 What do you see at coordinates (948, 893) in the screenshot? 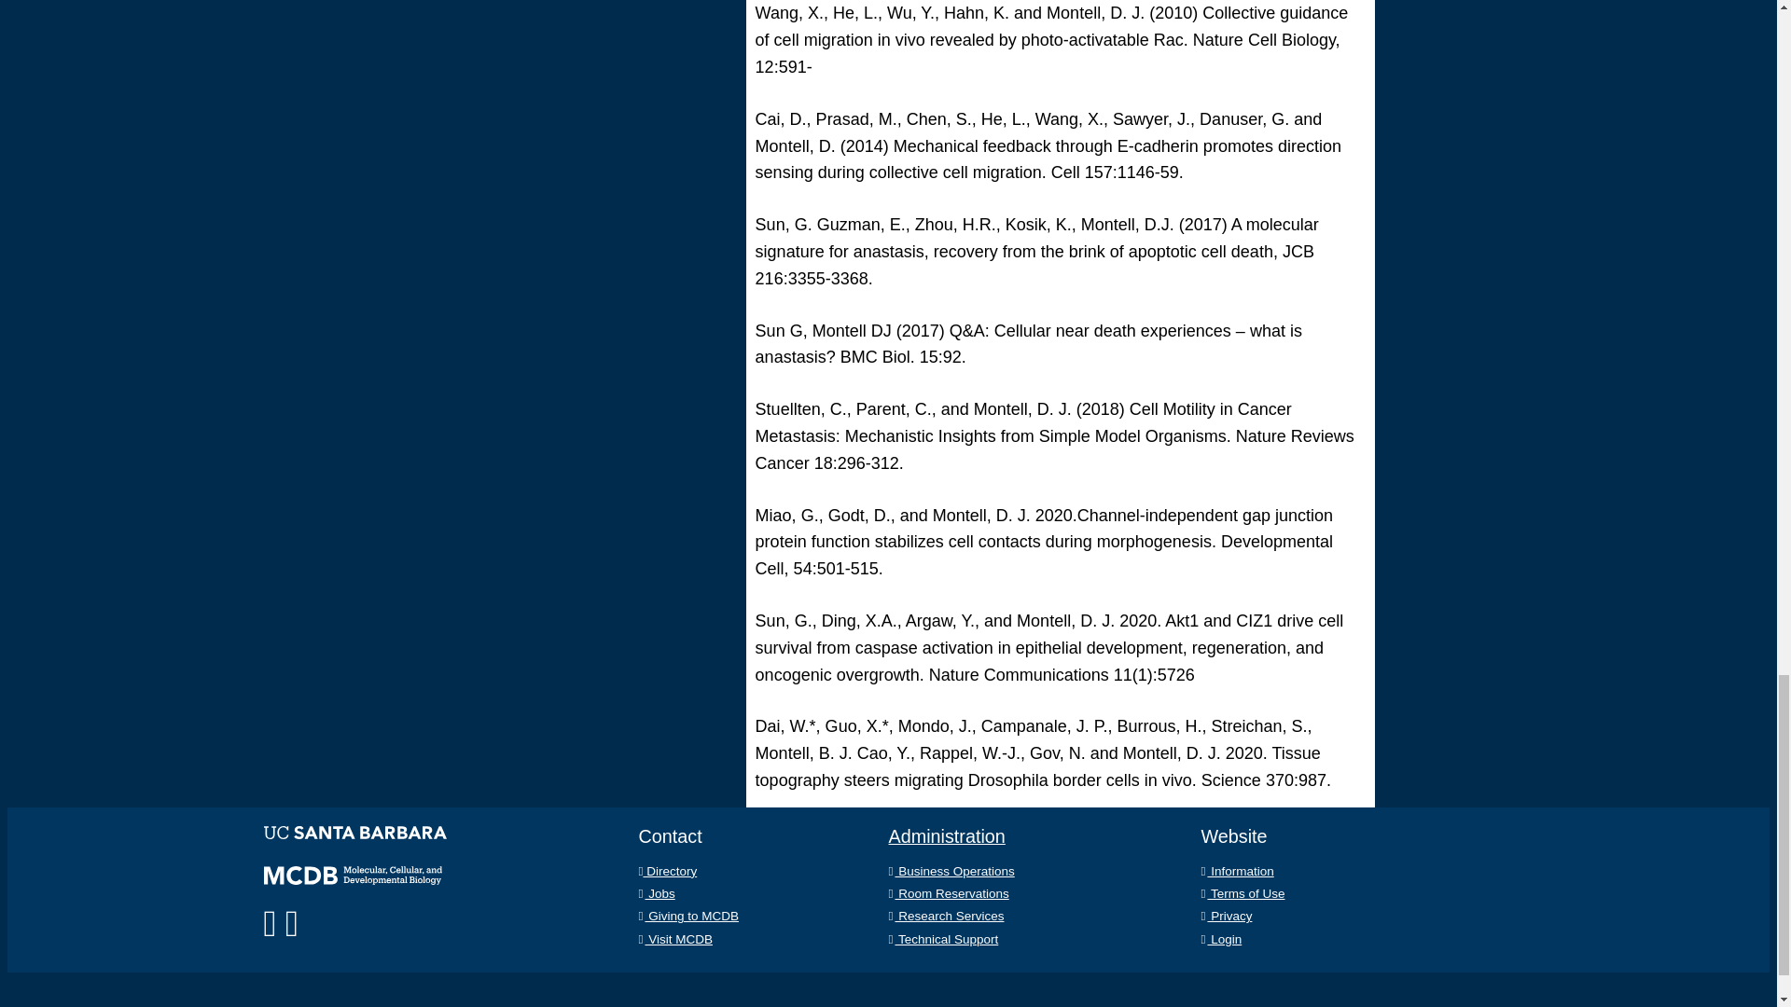
I see `Room Reservations` at bounding box center [948, 893].